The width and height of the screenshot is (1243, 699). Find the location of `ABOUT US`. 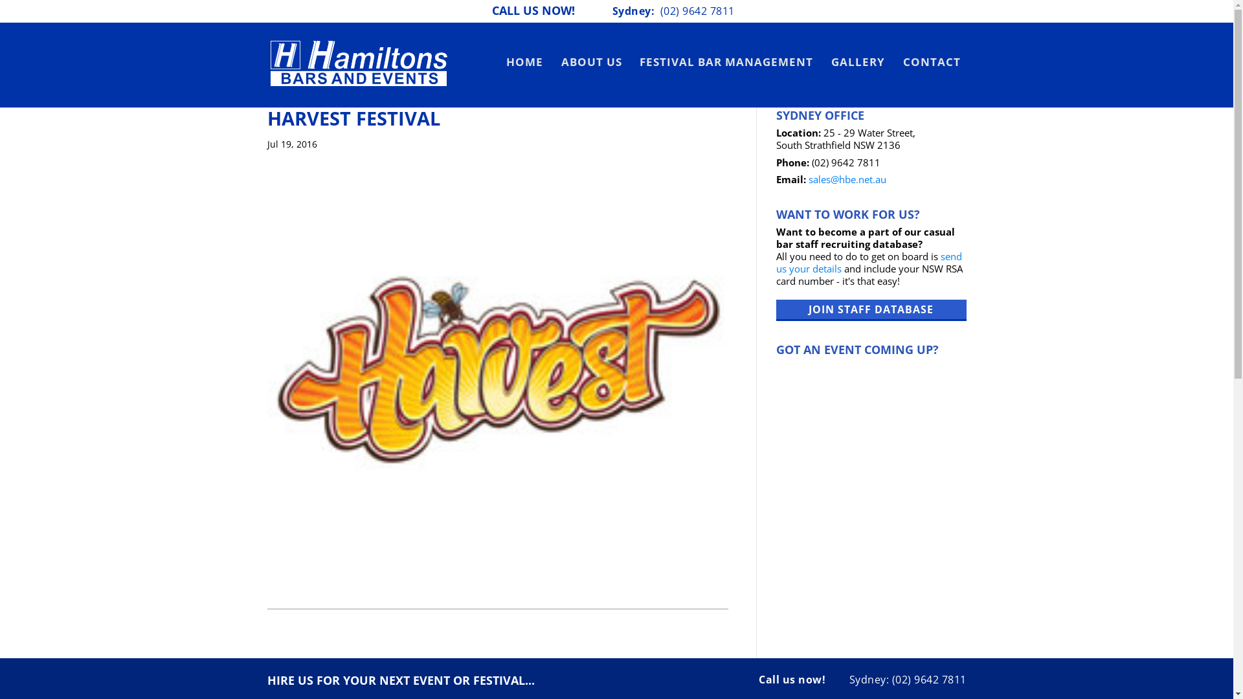

ABOUT US is located at coordinates (591, 63).